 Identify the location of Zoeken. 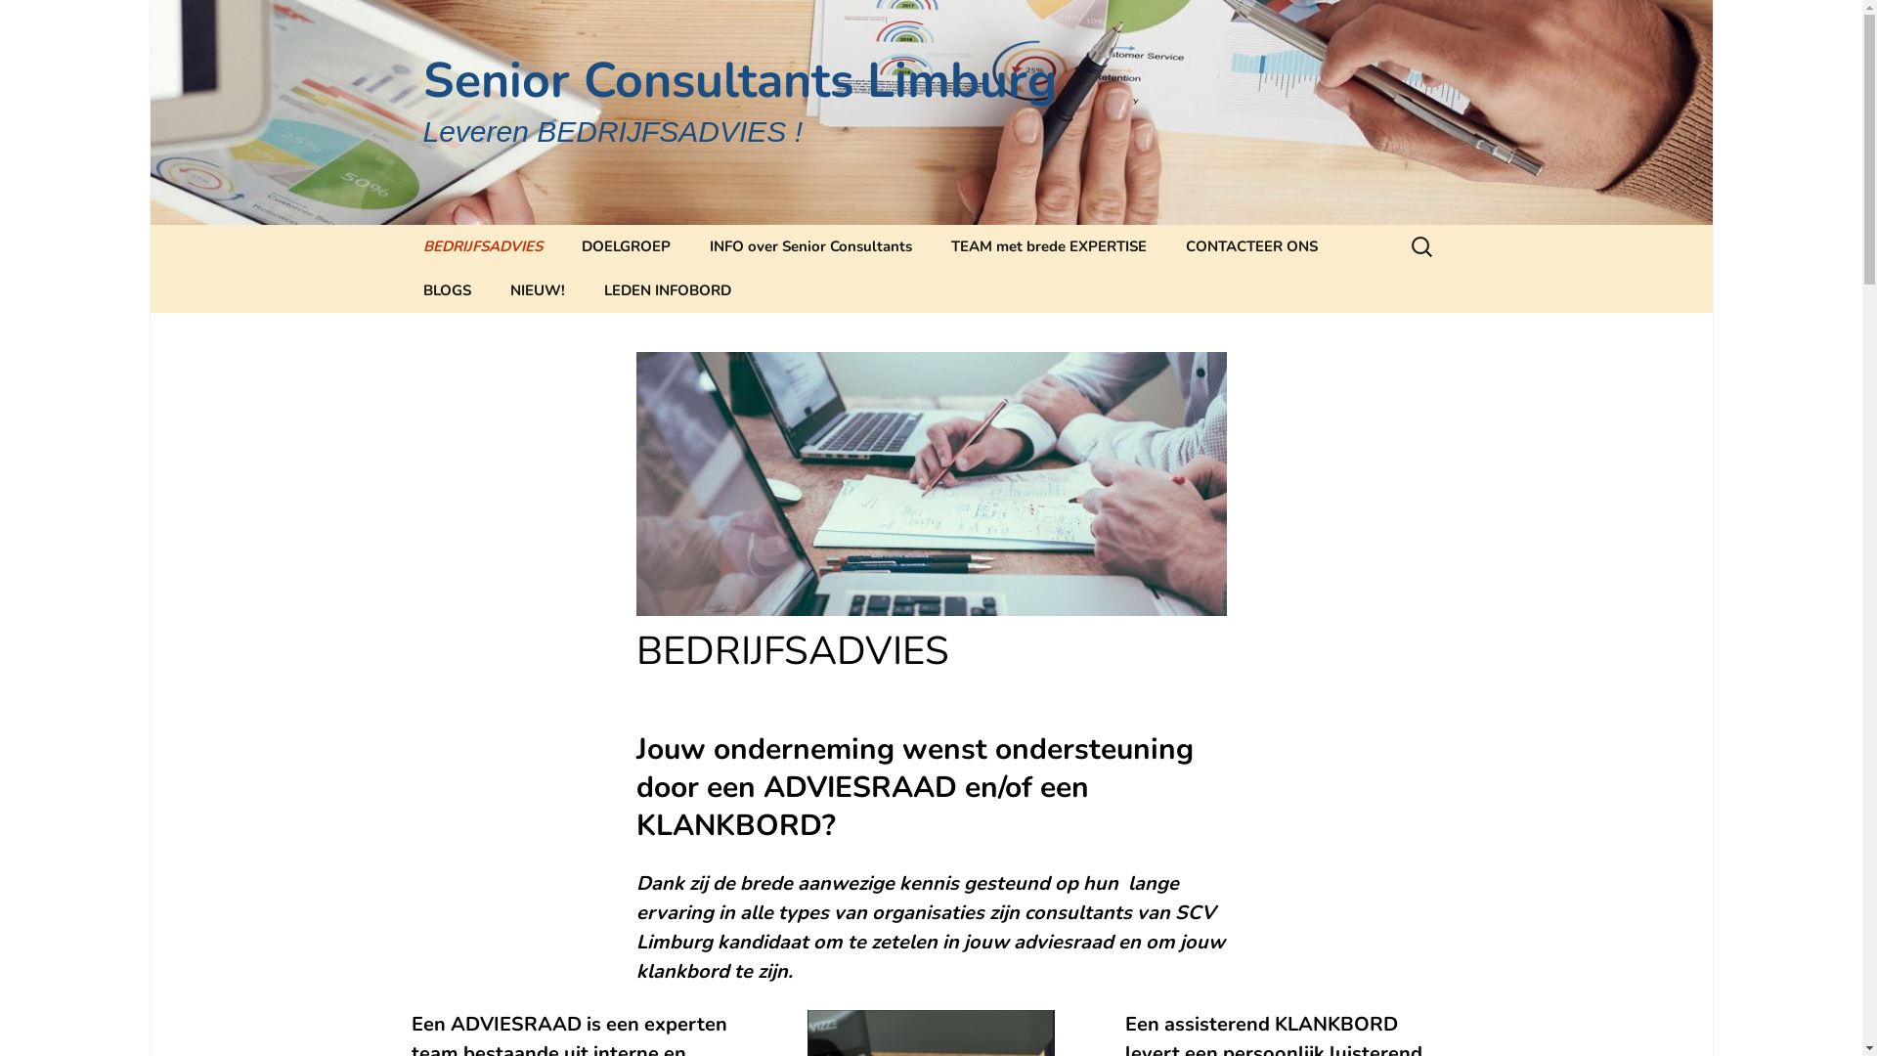
(23, 22).